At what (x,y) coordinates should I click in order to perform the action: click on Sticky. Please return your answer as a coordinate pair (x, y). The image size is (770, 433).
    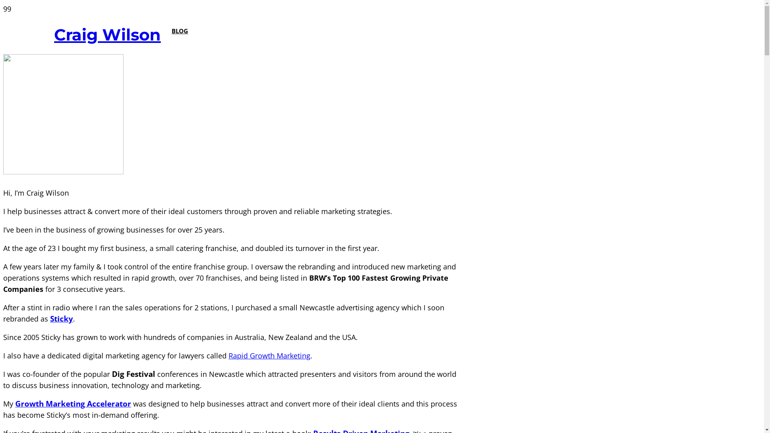
    Looking at the image, I should click on (62, 319).